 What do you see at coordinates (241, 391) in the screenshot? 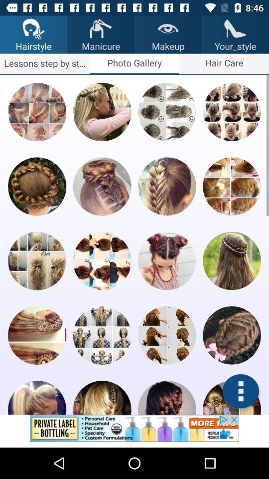
I see `more settings` at bounding box center [241, 391].